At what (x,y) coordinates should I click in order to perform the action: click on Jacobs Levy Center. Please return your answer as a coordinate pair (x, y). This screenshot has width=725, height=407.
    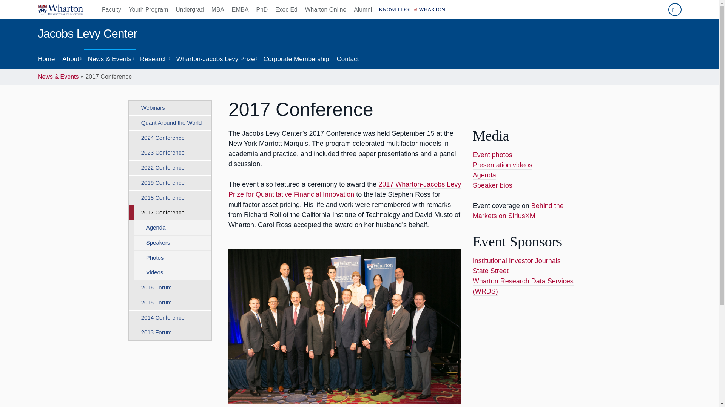
    Looking at the image, I should click on (87, 34).